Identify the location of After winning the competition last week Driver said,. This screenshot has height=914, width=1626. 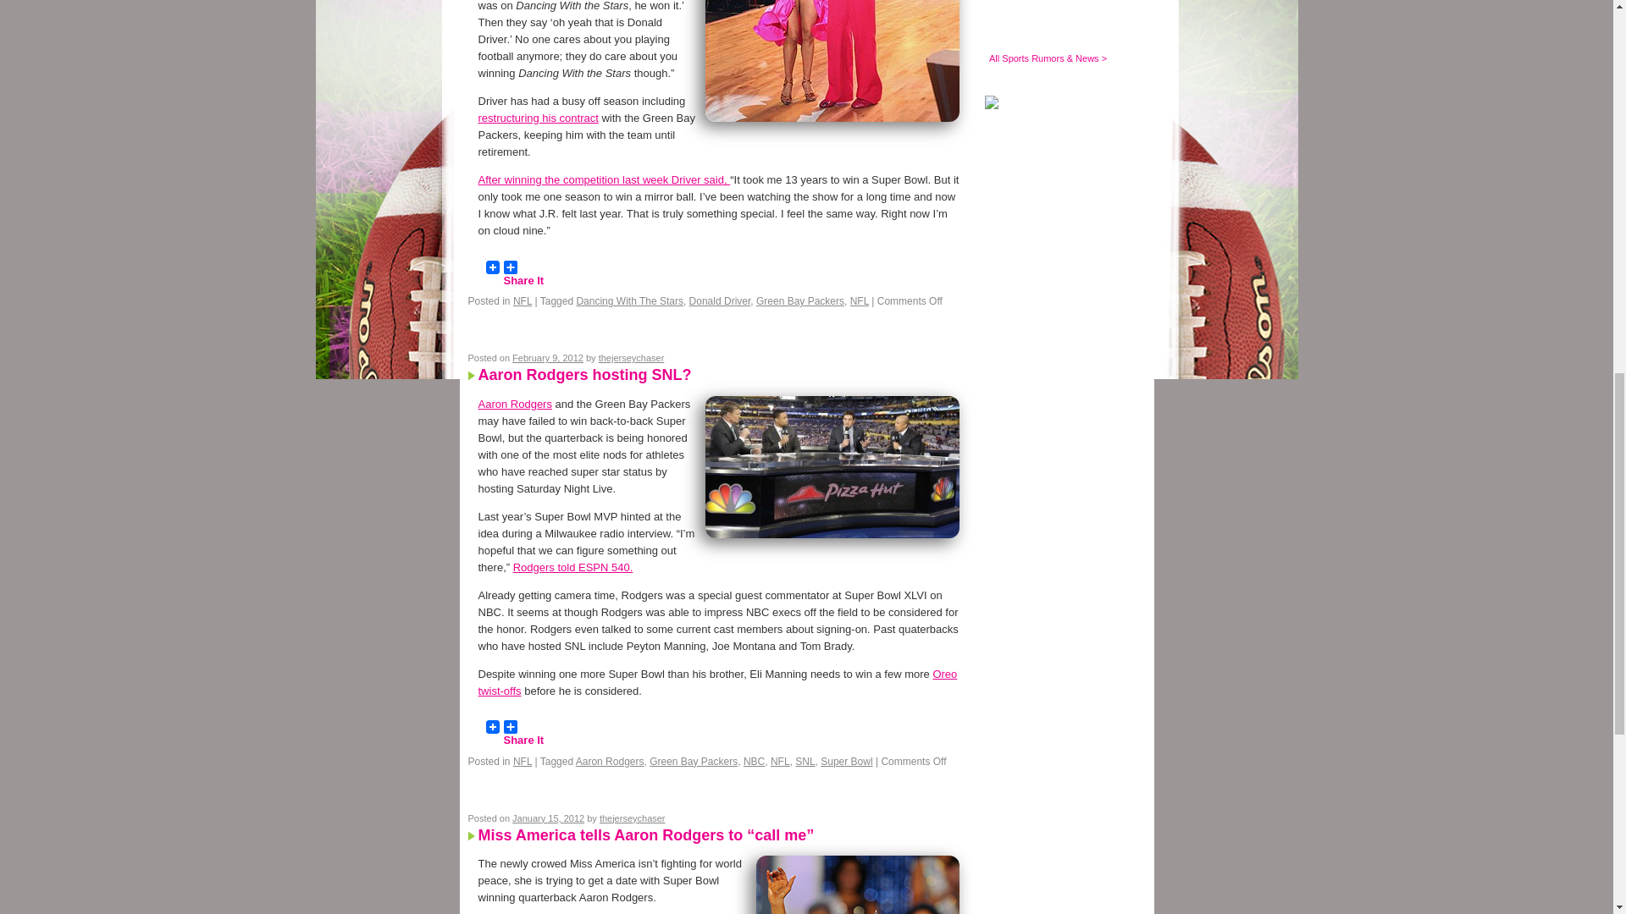
(604, 179).